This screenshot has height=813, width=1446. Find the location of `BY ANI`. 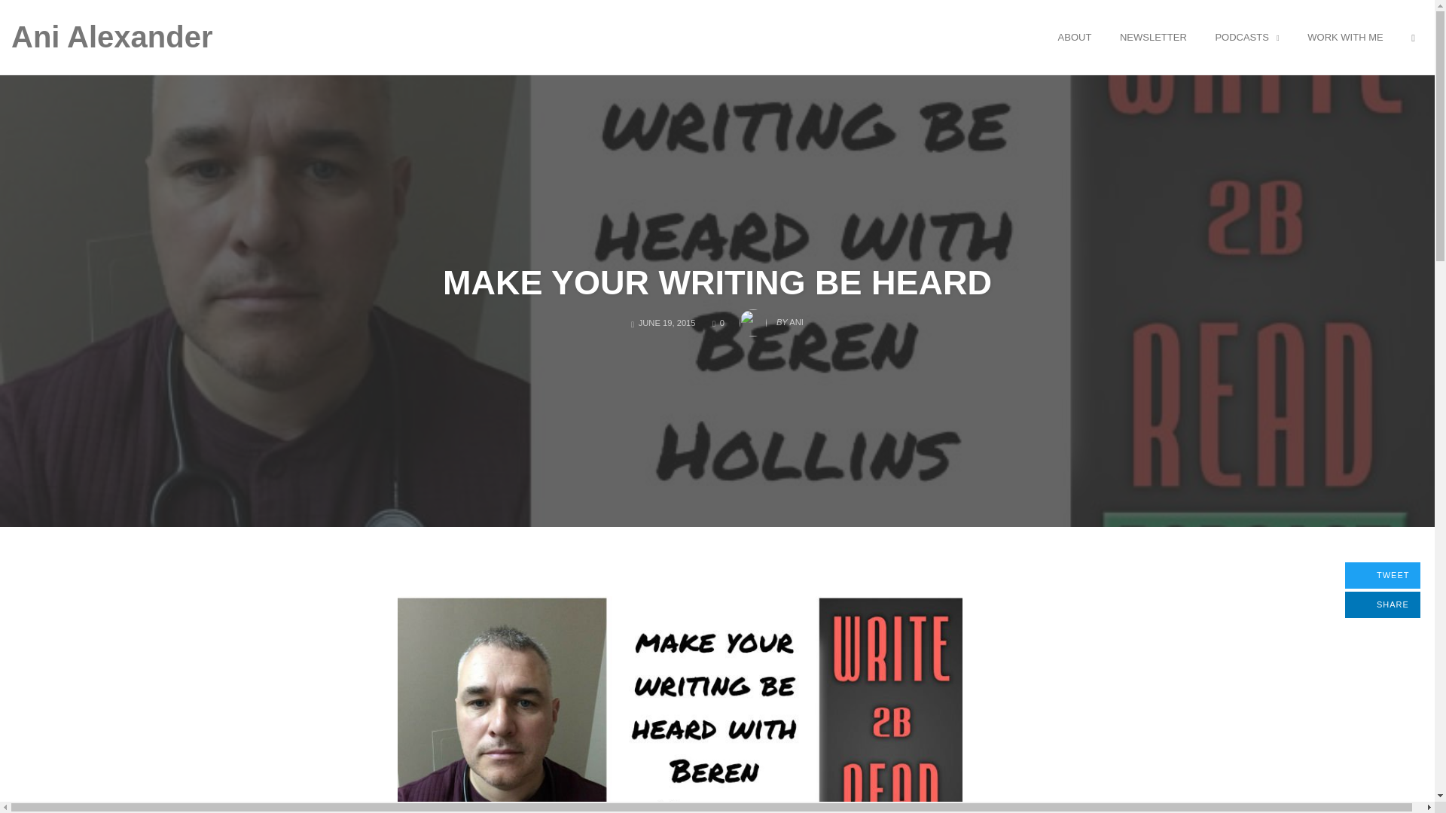

BY ANI is located at coordinates (771, 318).